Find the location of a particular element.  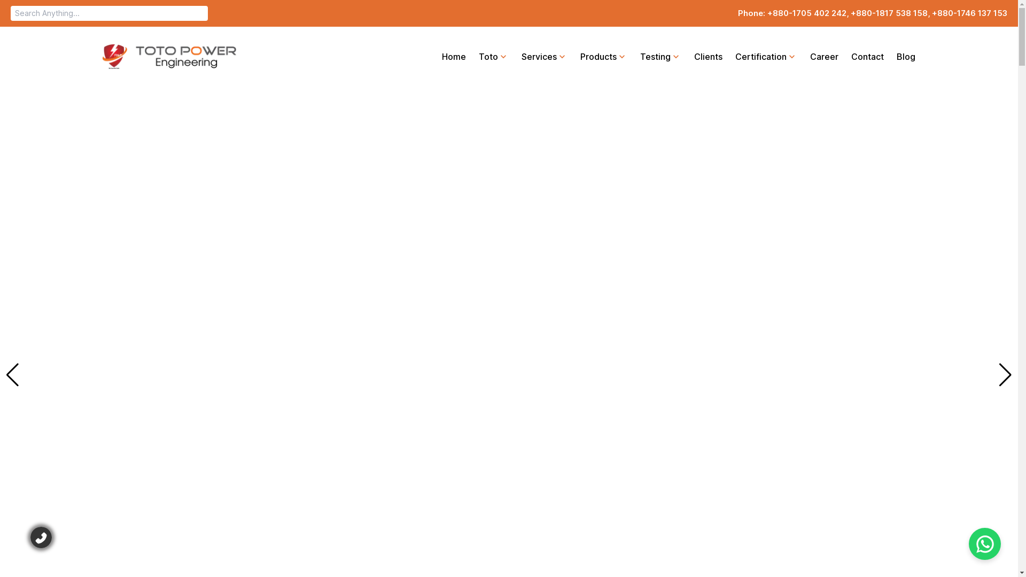

Services is located at coordinates (511, 57).